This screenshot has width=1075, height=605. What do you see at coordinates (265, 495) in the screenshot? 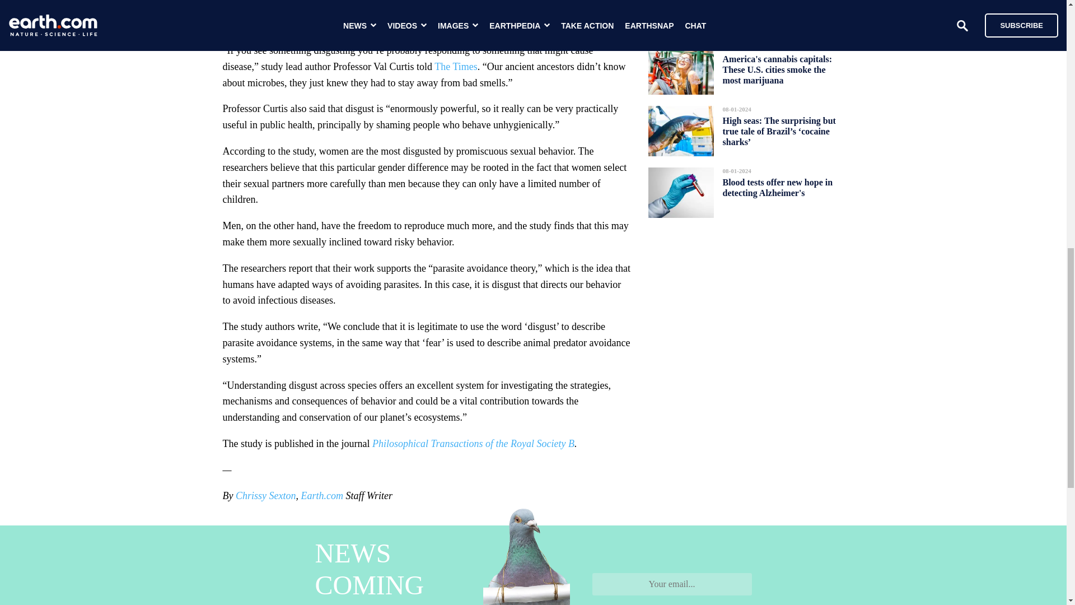
I see `Chrissy Sexton` at bounding box center [265, 495].